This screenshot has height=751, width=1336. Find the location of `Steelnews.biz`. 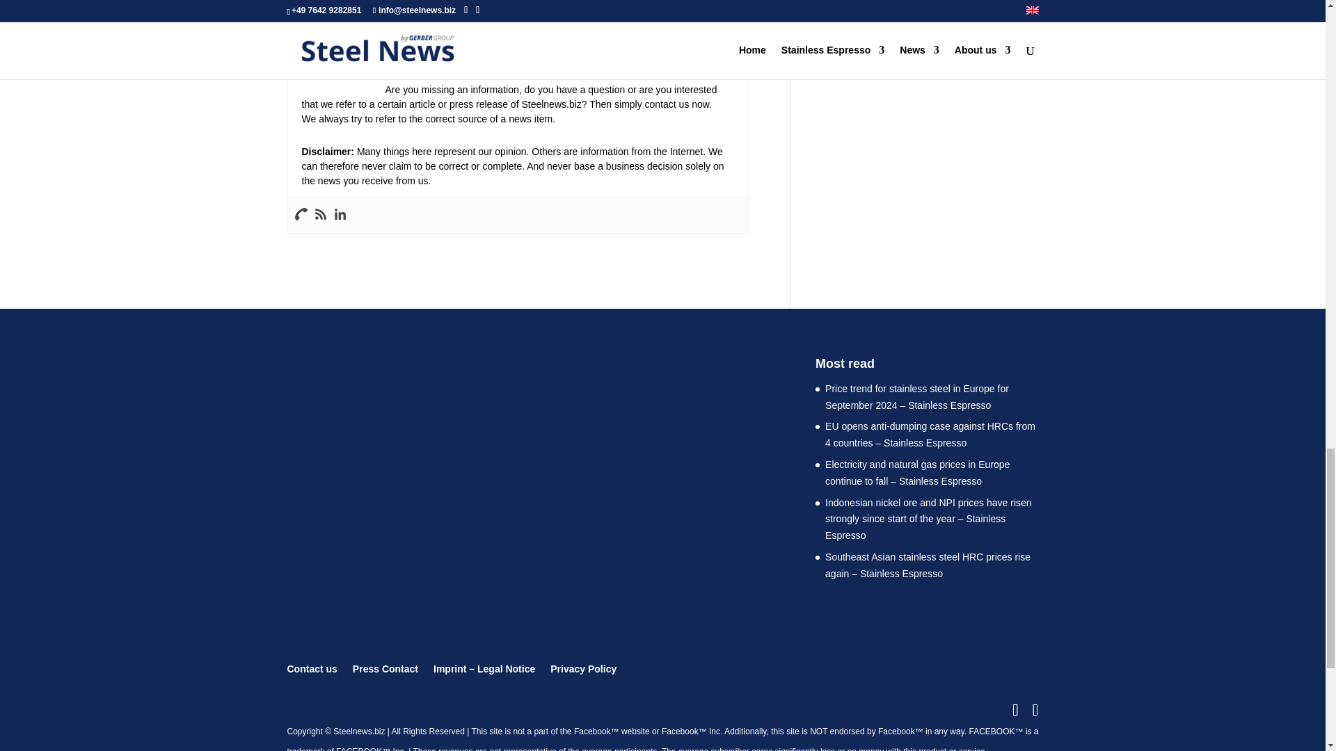

Steelnews.biz is located at coordinates (417, 60).